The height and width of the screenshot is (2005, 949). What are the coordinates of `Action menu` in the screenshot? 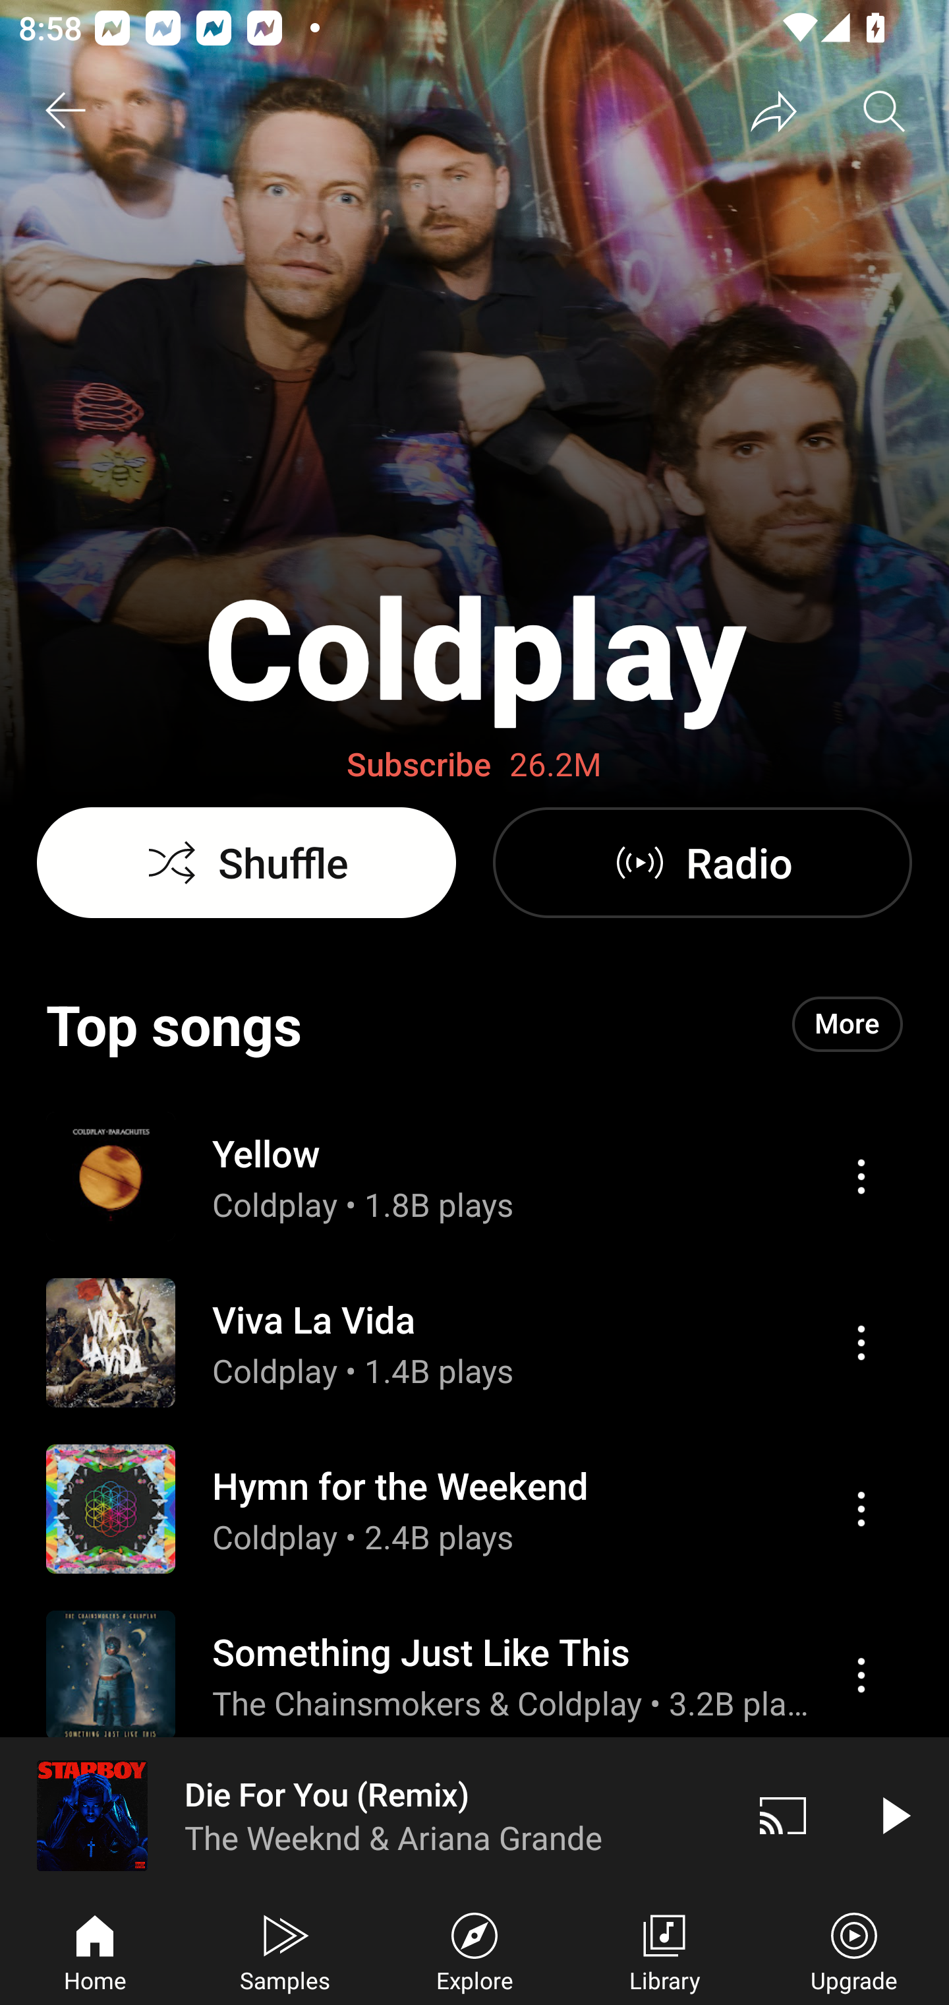 It's located at (861, 1675).